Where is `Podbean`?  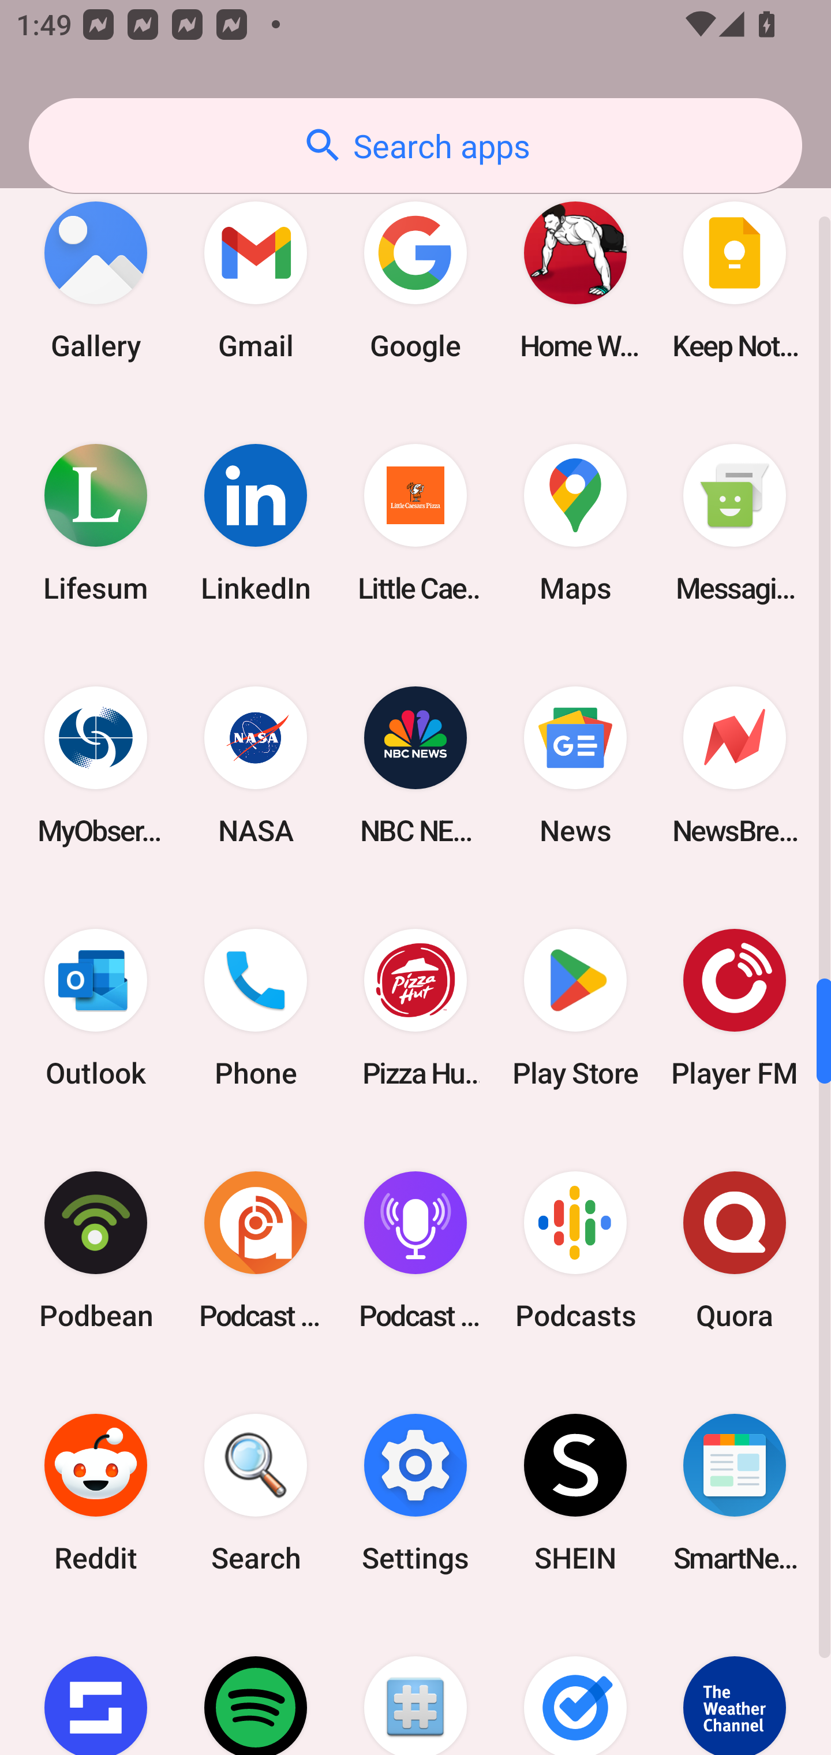 Podbean is located at coordinates (96, 1250).